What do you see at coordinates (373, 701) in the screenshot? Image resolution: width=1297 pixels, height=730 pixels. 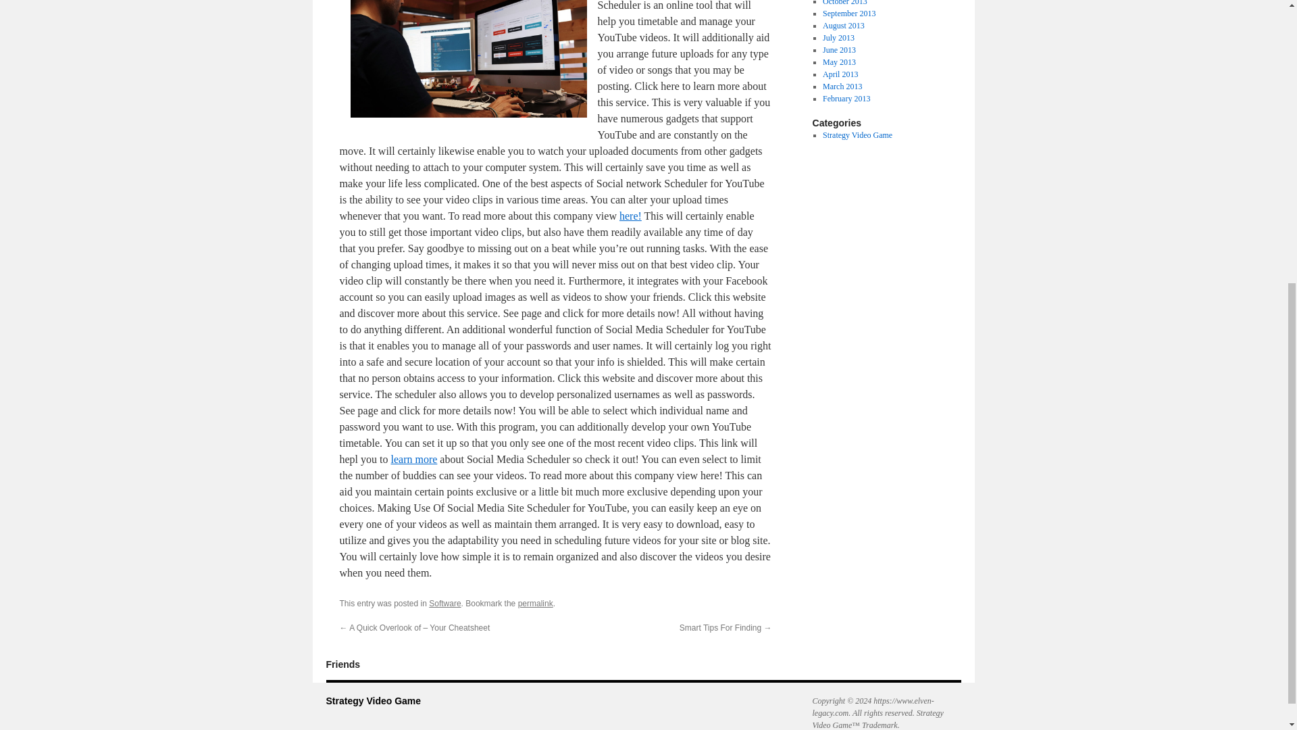 I see `Strategy Video Game` at bounding box center [373, 701].